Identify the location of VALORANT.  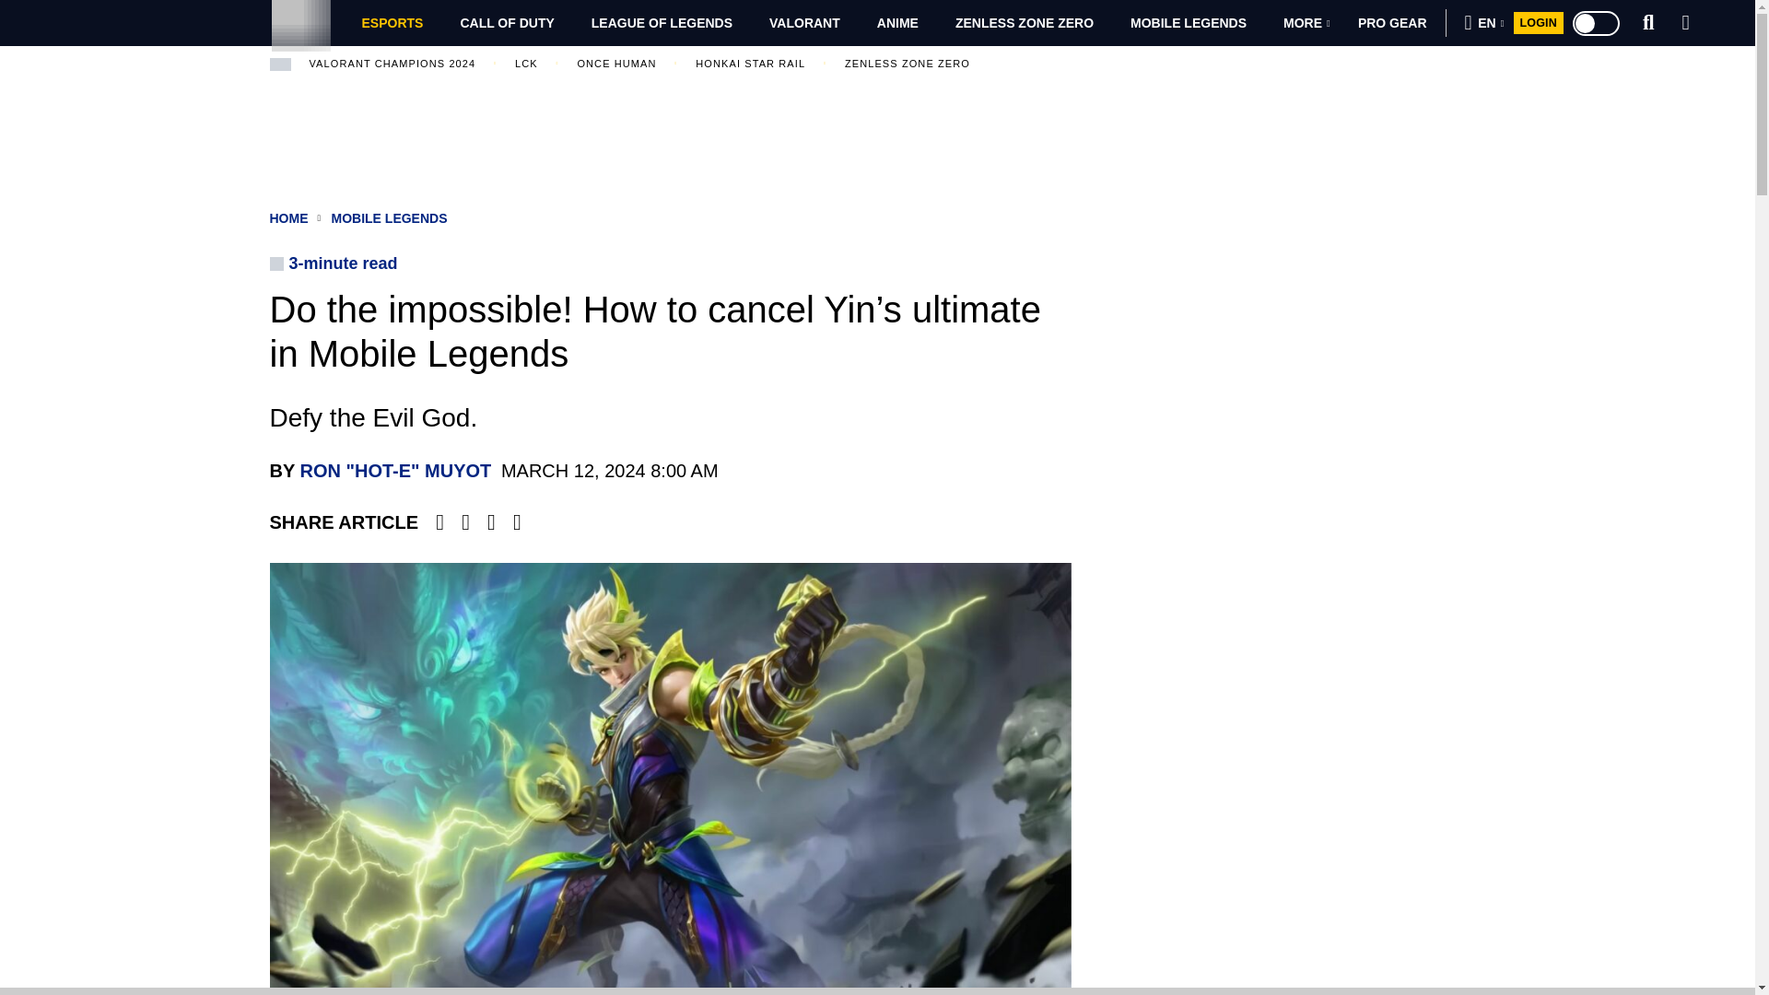
(803, 22).